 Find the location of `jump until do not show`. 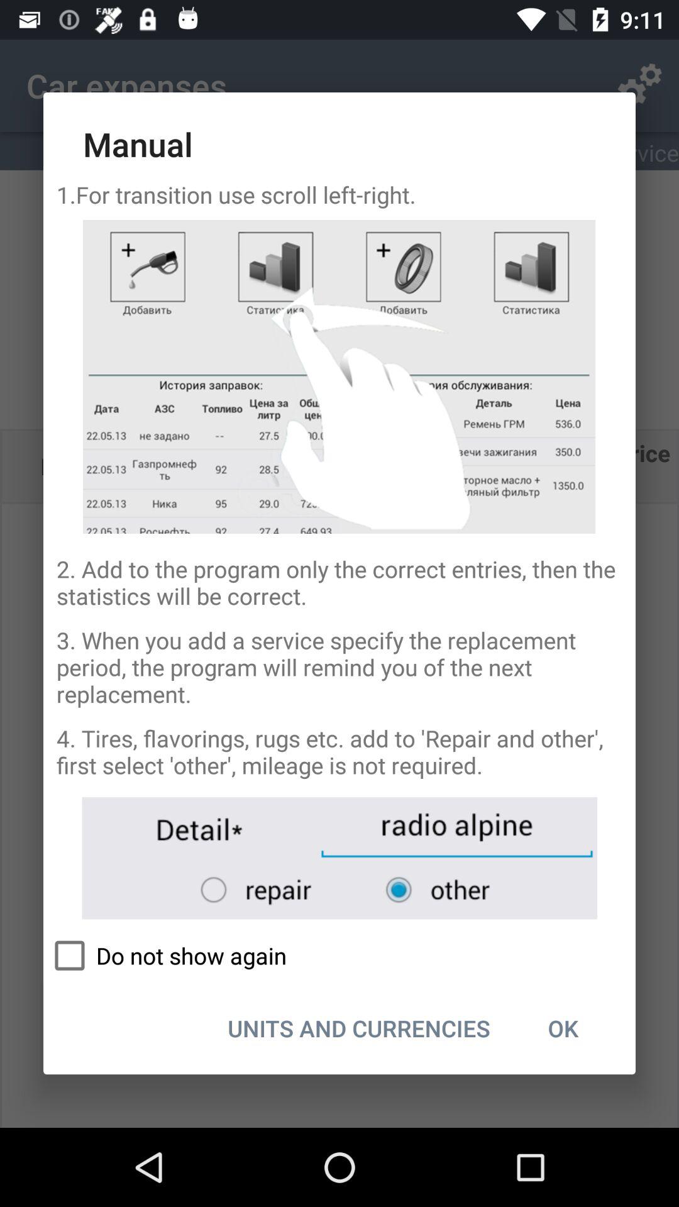

jump until do not show is located at coordinates (339, 956).